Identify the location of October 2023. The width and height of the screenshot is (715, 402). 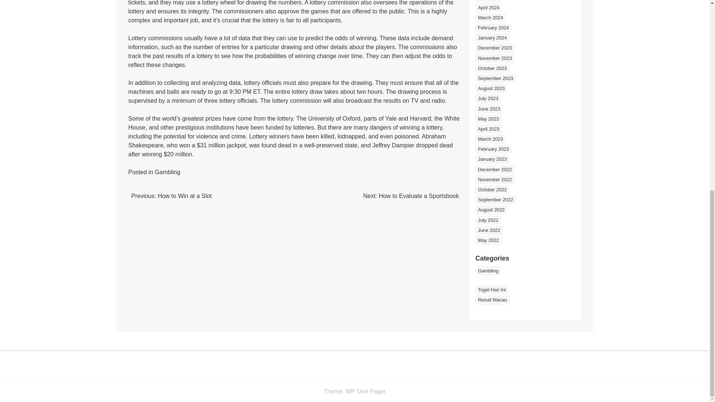
(492, 68).